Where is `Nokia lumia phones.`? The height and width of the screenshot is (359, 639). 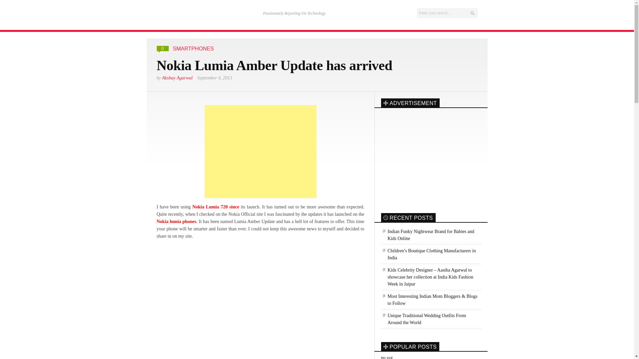 Nokia lumia phones. is located at coordinates (177, 221).